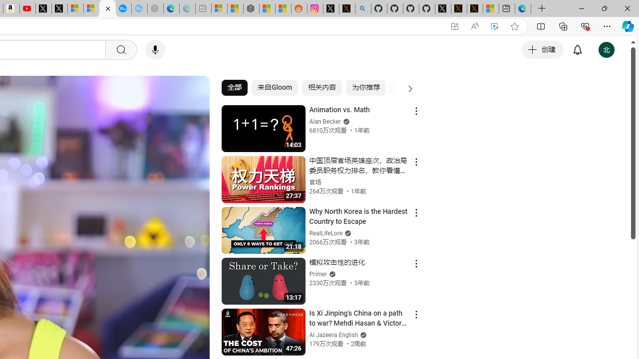 The height and width of the screenshot is (359, 639). What do you see at coordinates (155, 9) in the screenshot?
I see `Nordace - Nordace has arrived Hong Kong - Sleeping` at bounding box center [155, 9].